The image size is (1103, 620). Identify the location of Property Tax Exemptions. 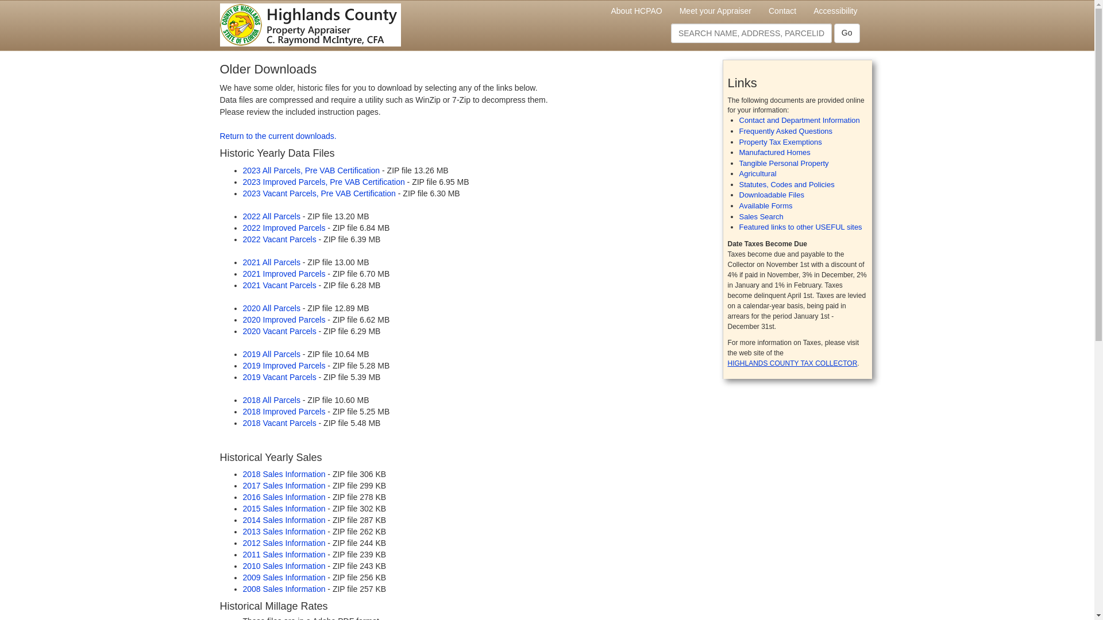
(780, 141).